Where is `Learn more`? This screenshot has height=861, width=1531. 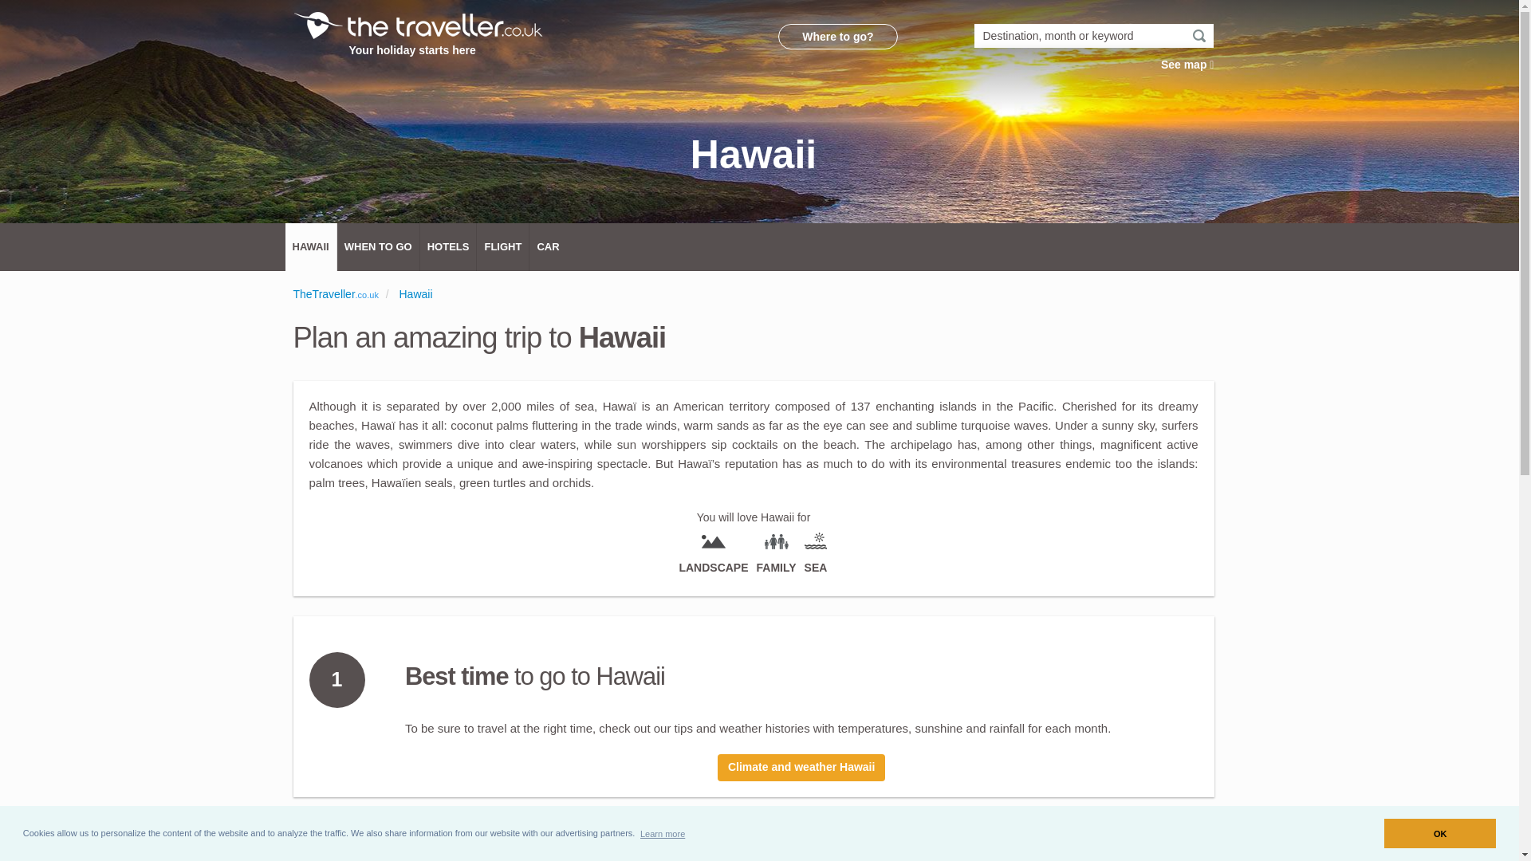
Learn more is located at coordinates (663, 833).